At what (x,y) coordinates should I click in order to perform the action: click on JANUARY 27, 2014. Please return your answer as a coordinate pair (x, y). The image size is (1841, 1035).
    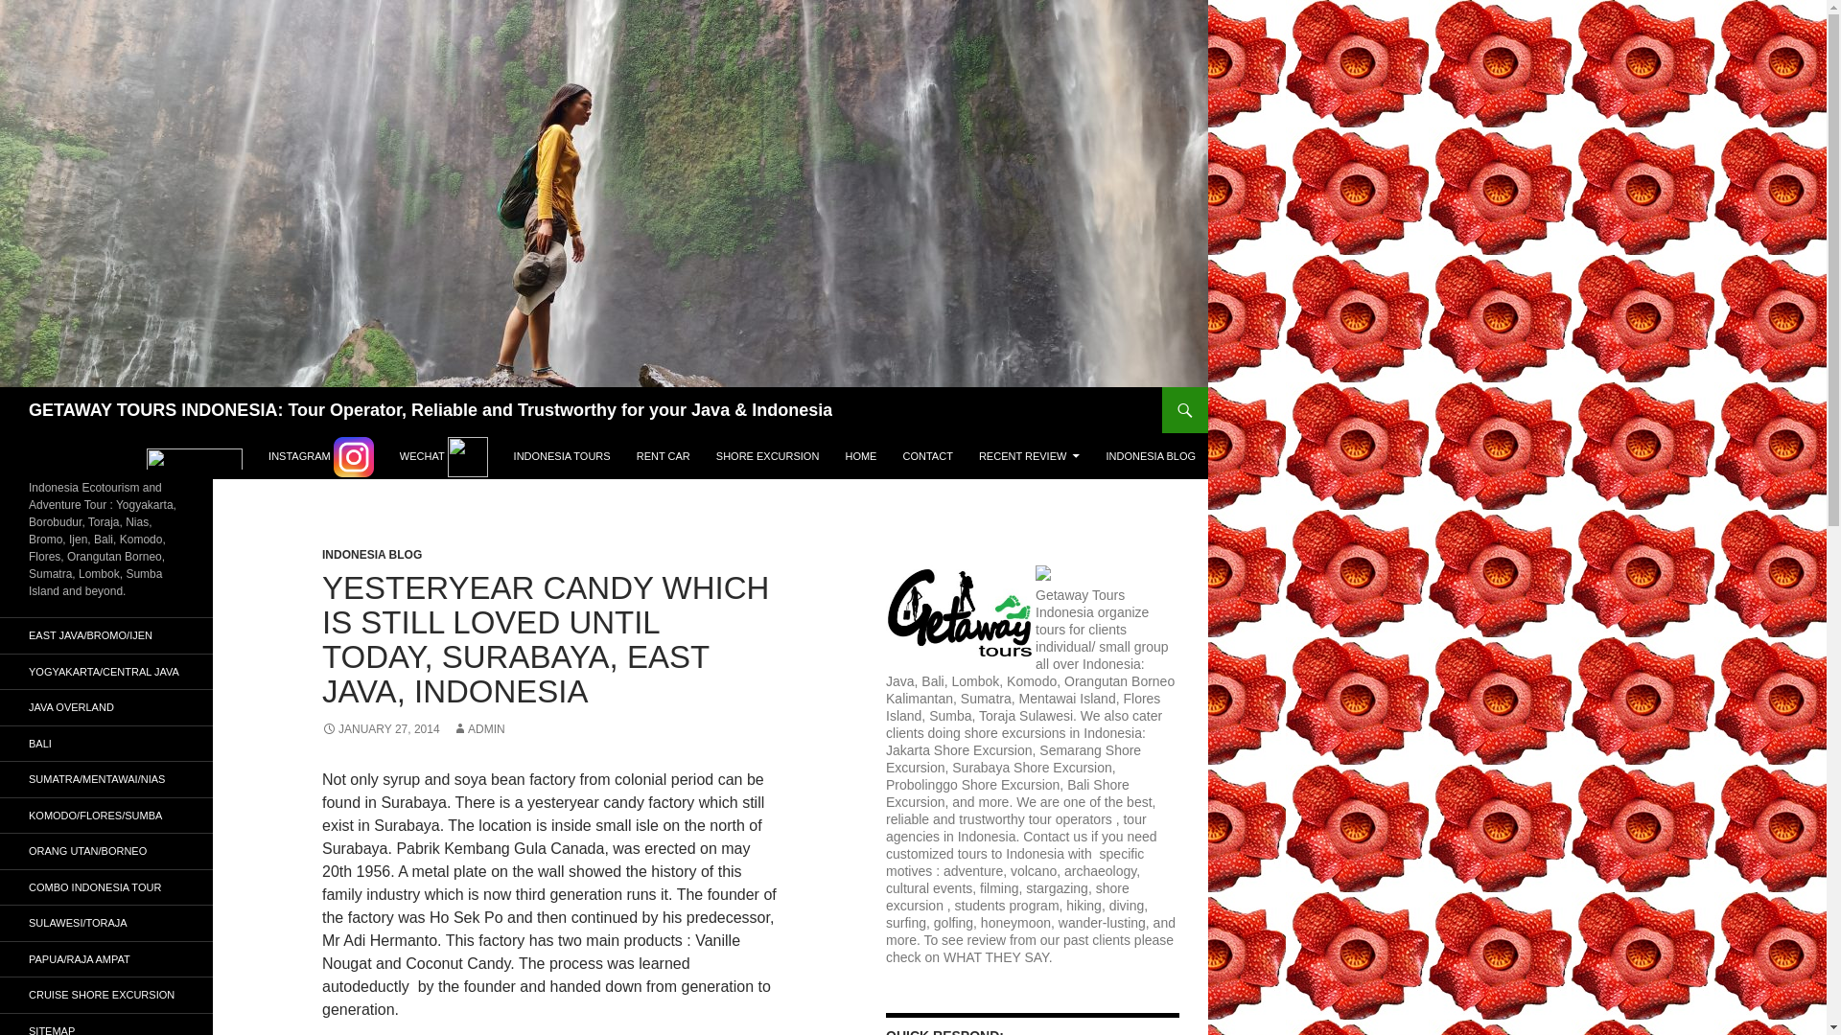
    Looking at the image, I should click on (381, 728).